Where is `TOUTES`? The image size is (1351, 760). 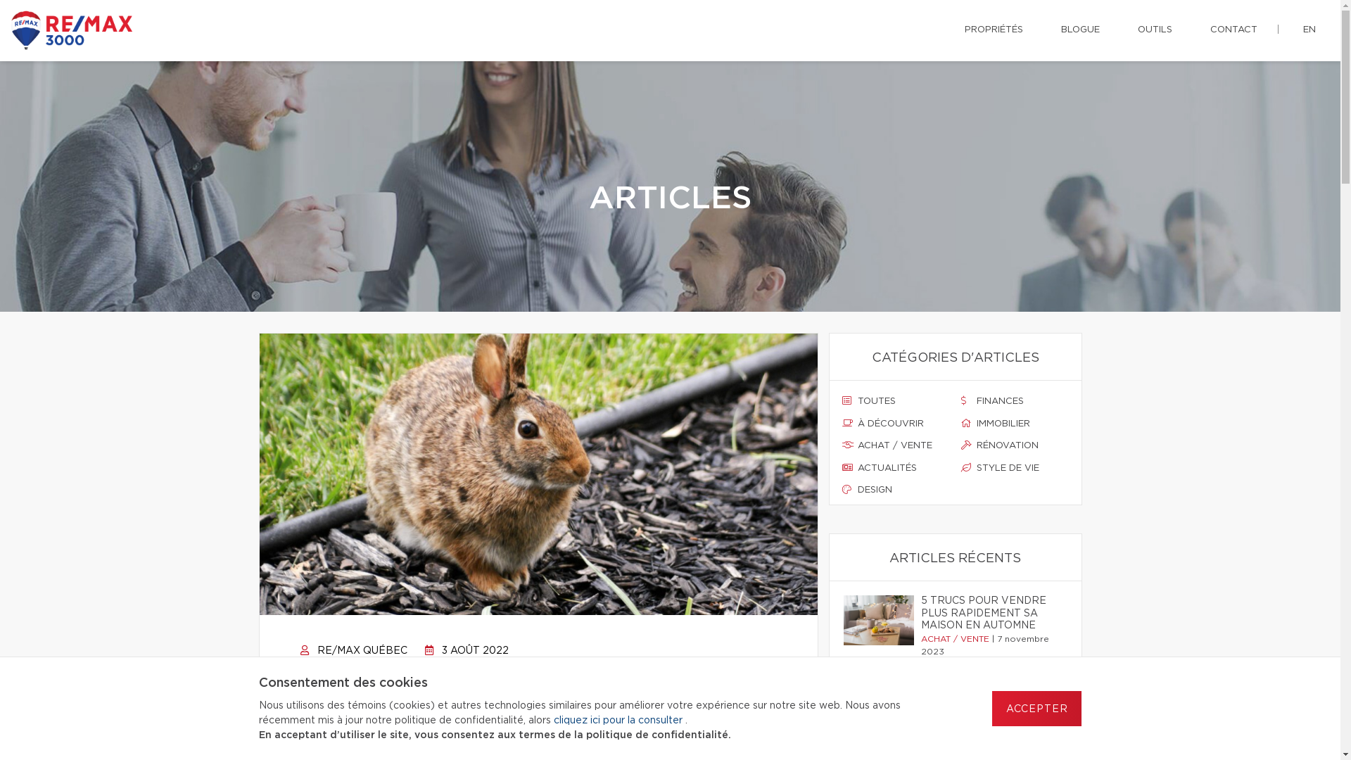 TOUTES is located at coordinates (895, 402).